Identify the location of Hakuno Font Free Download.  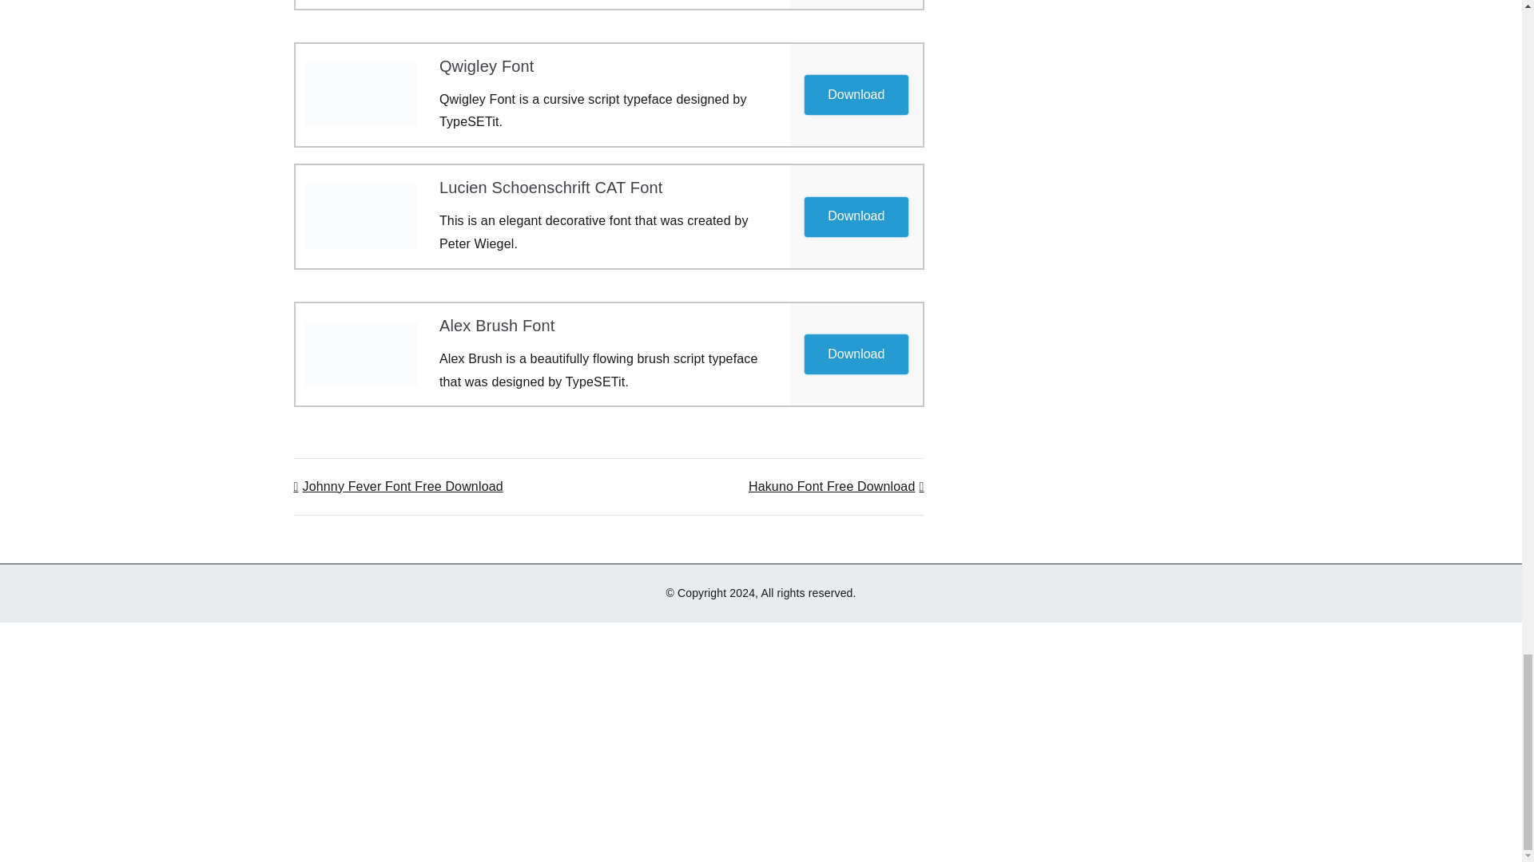
(836, 485).